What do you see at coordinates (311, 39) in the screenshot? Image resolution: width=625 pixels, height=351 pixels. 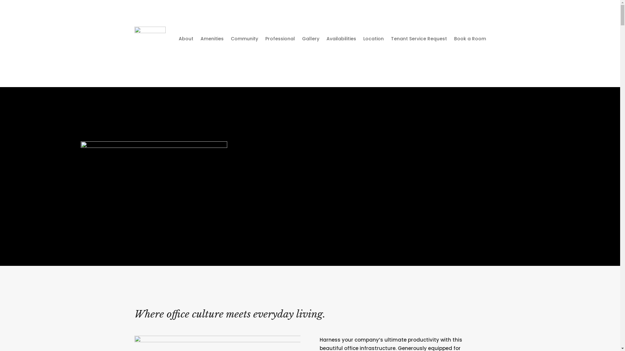 I see `Gallery` at bounding box center [311, 39].